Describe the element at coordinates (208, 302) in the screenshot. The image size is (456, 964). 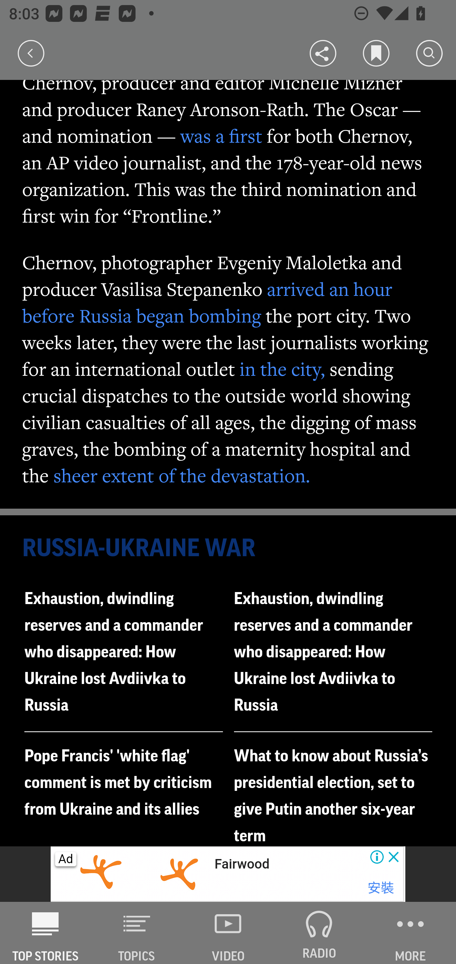
I see `arrived an hour before Russia began bombing` at that location.